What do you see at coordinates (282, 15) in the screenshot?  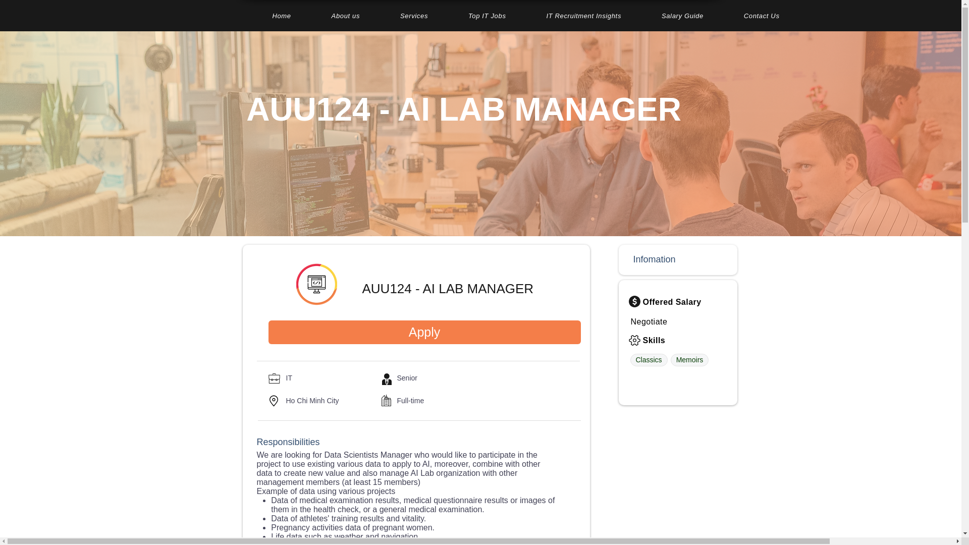 I see `Home` at bounding box center [282, 15].